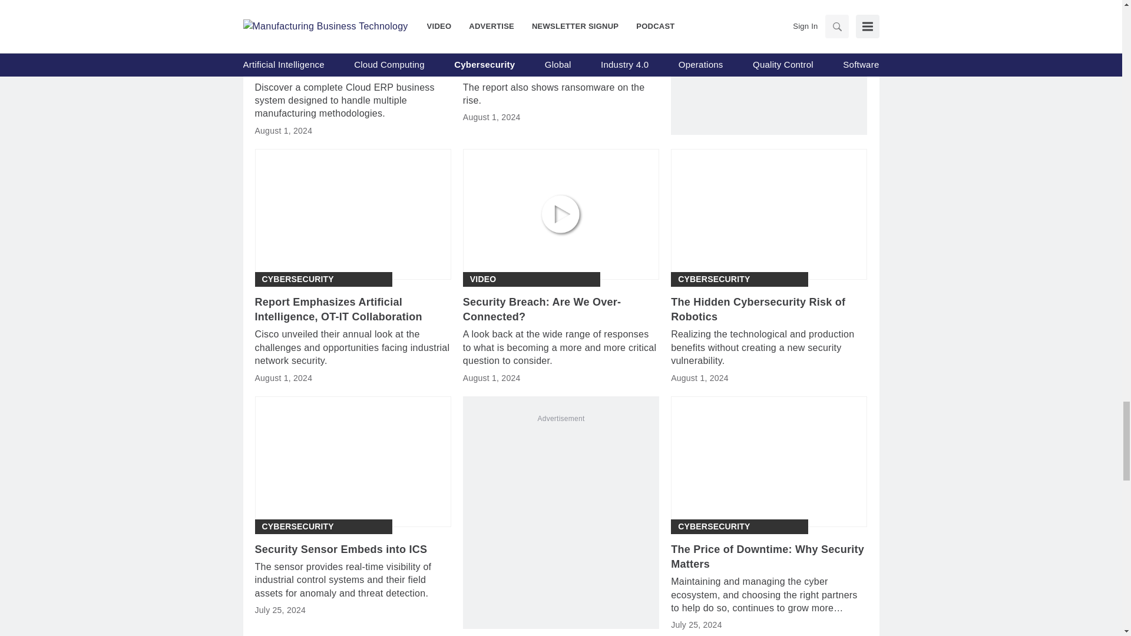 The width and height of the screenshot is (1131, 636). Describe the element at coordinates (713, 526) in the screenshot. I see `Cybersecurity` at that location.